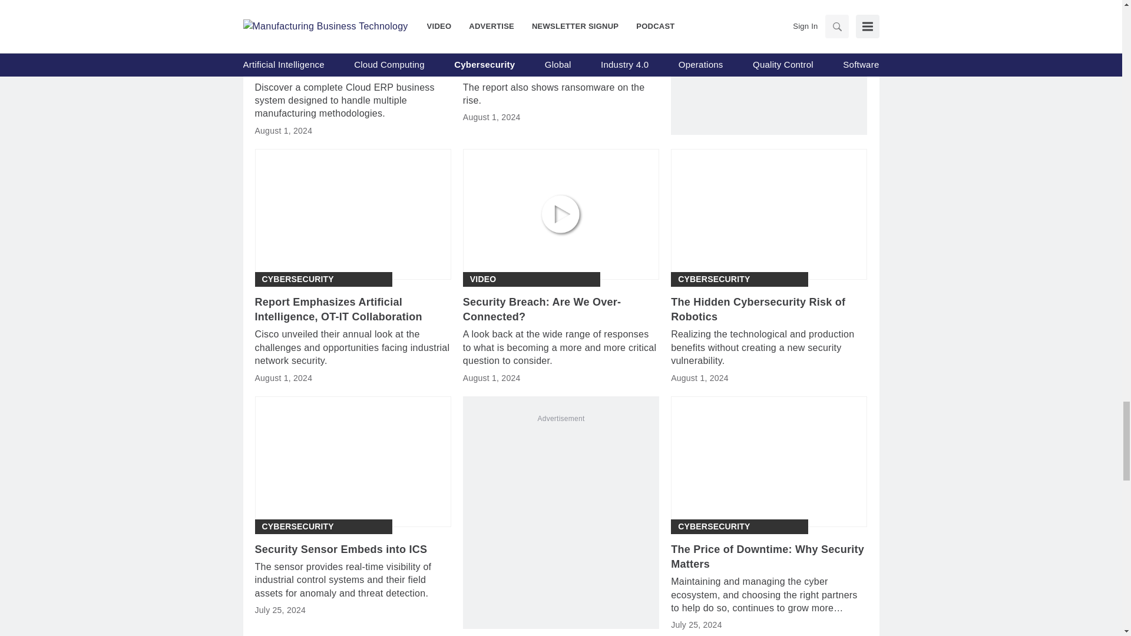 The width and height of the screenshot is (1131, 636). Describe the element at coordinates (713, 526) in the screenshot. I see `Cybersecurity` at that location.